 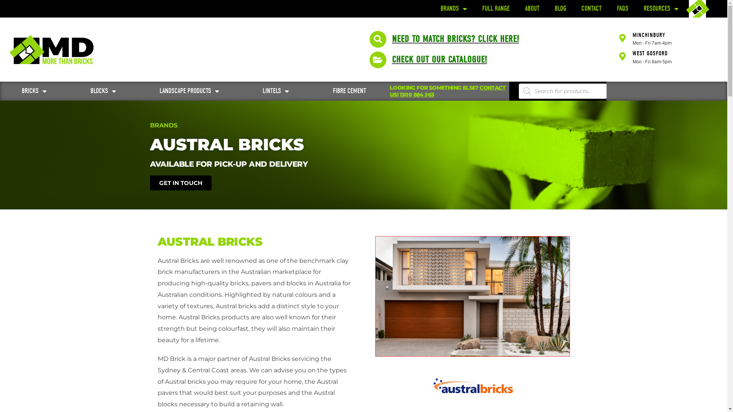 What do you see at coordinates (189, 91) in the screenshot?
I see `LANDSCAPE PRODUCTS` at bounding box center [189, 91].